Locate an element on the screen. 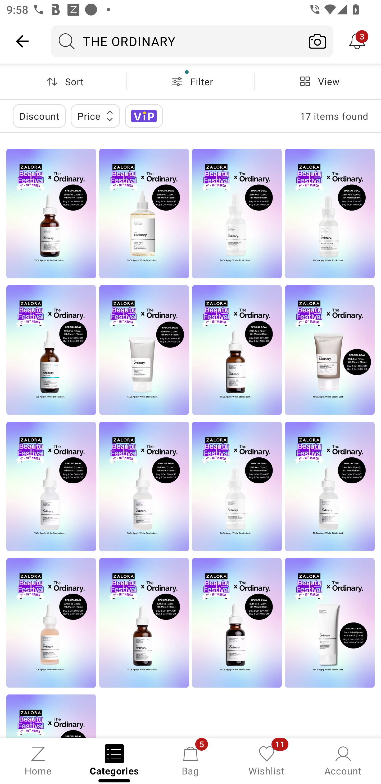  Filter is located at coordinates (190, 81).